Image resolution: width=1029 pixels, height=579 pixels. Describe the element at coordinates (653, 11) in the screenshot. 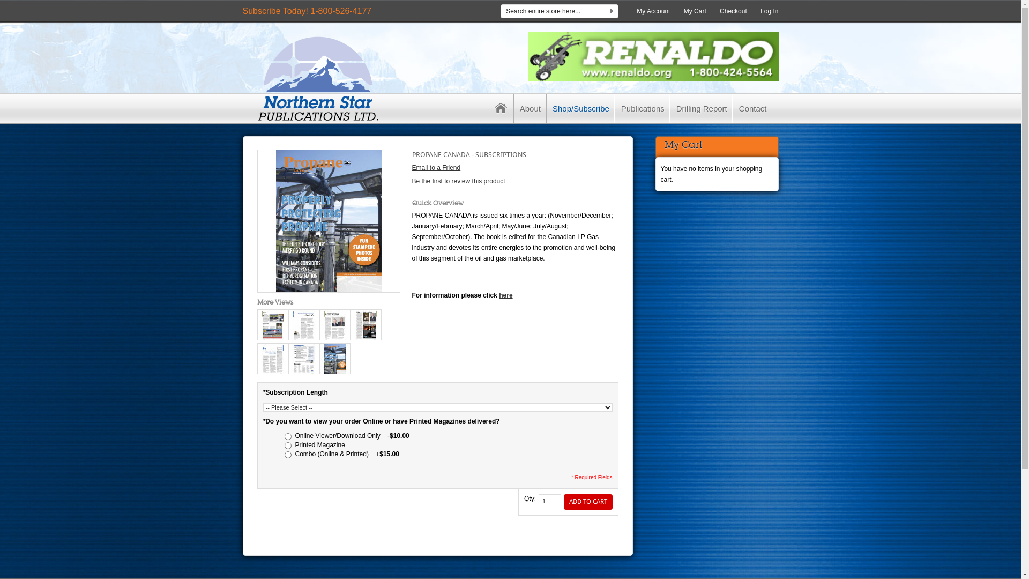

I see `My Account` at that location.